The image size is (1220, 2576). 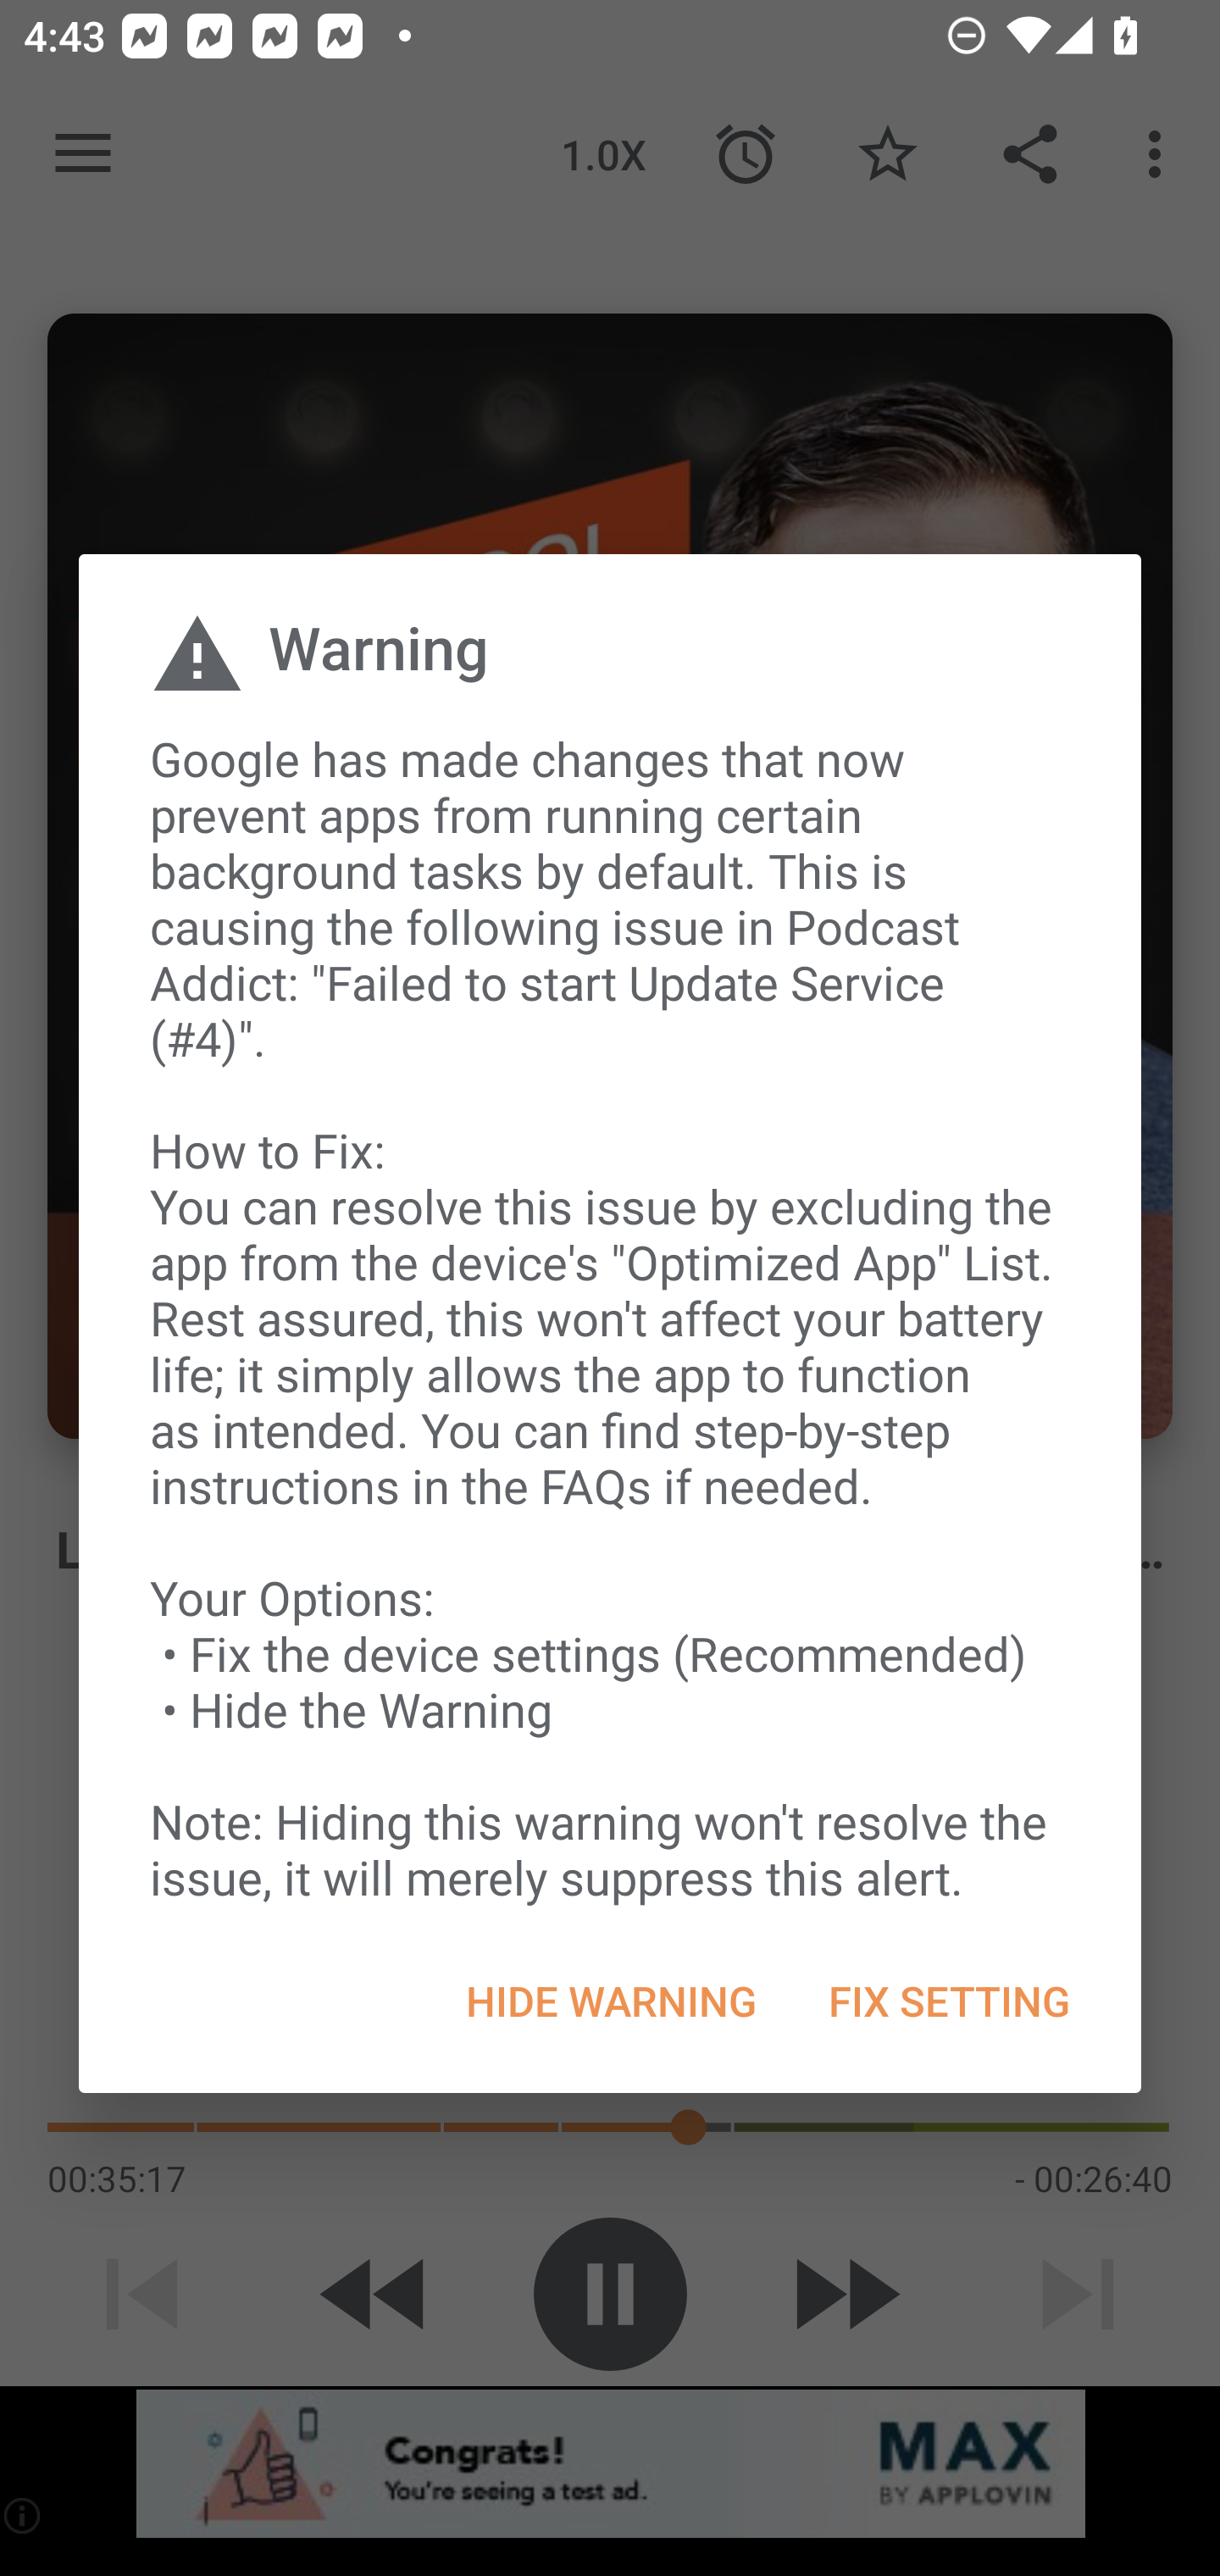 I want to click on FIX SETTING, so click(x=948, y=2001).